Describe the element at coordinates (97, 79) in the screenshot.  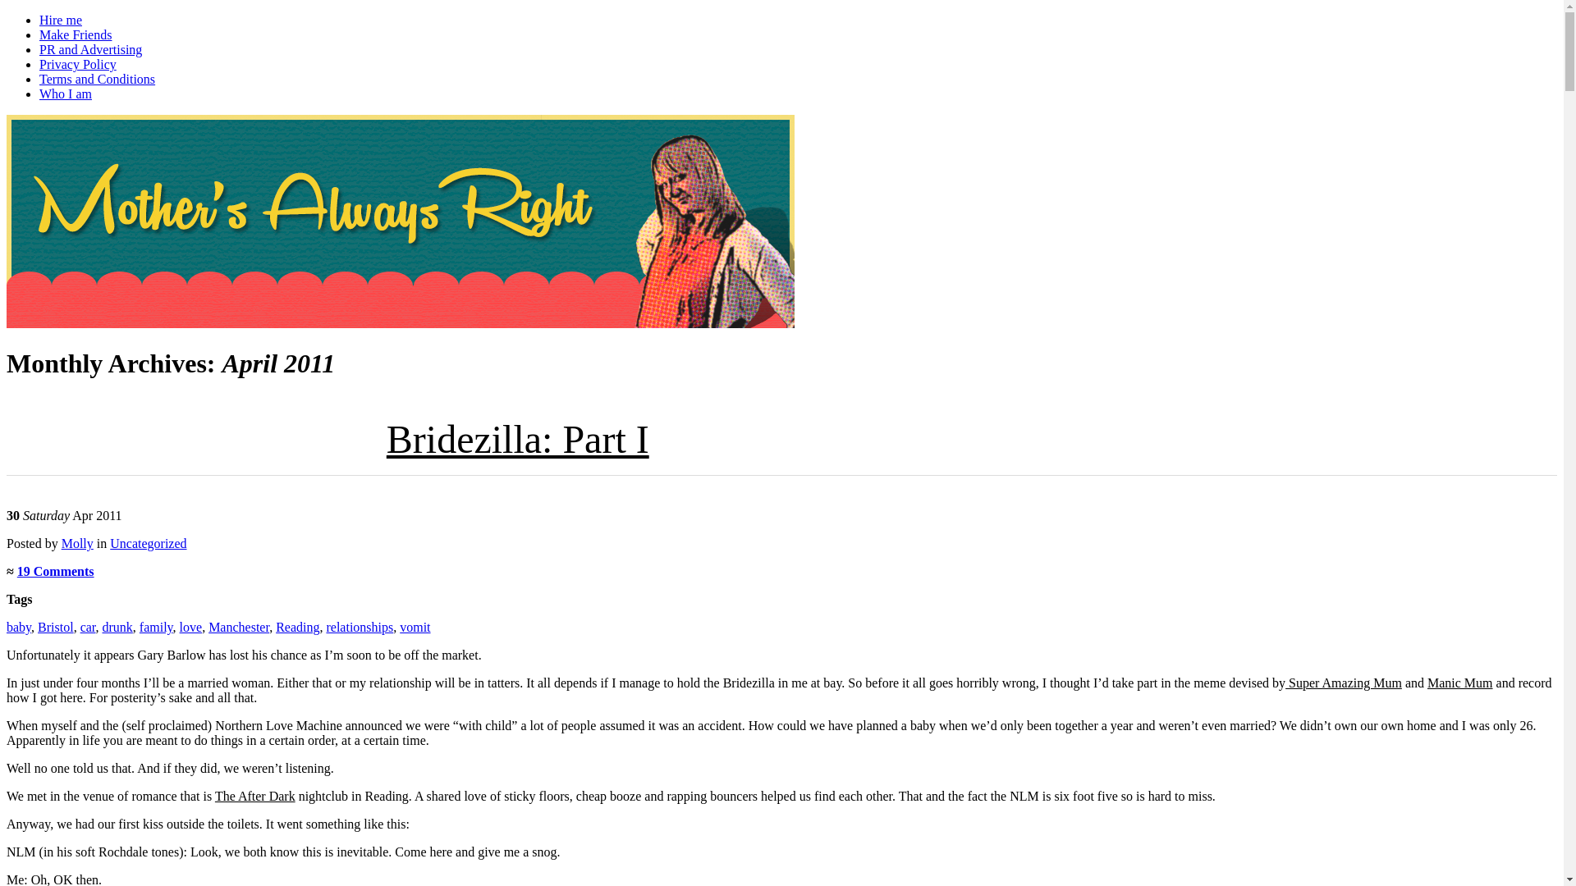
I see `Terms and Conditions` at that location.